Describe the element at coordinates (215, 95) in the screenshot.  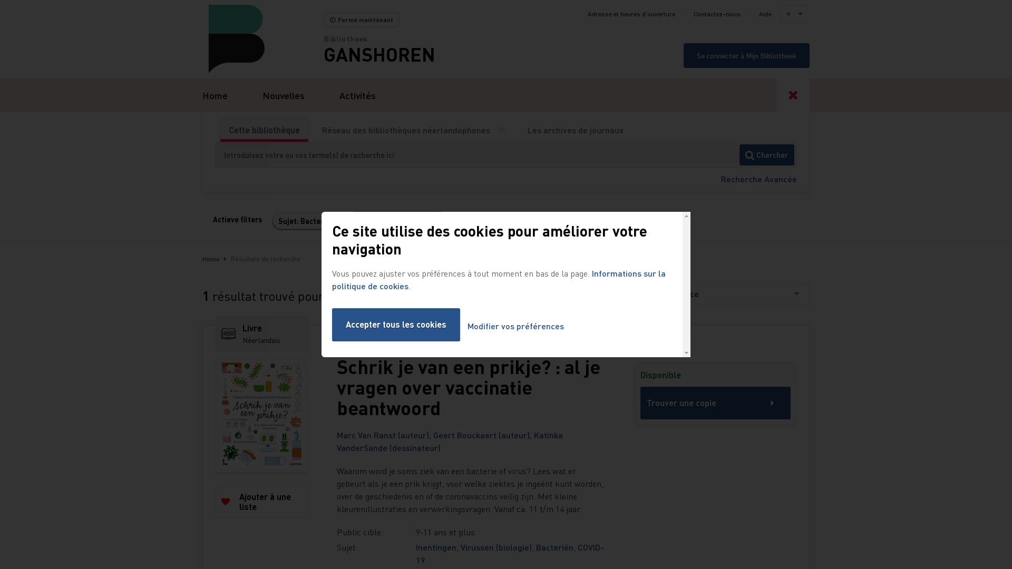
I see `Home` at that location.